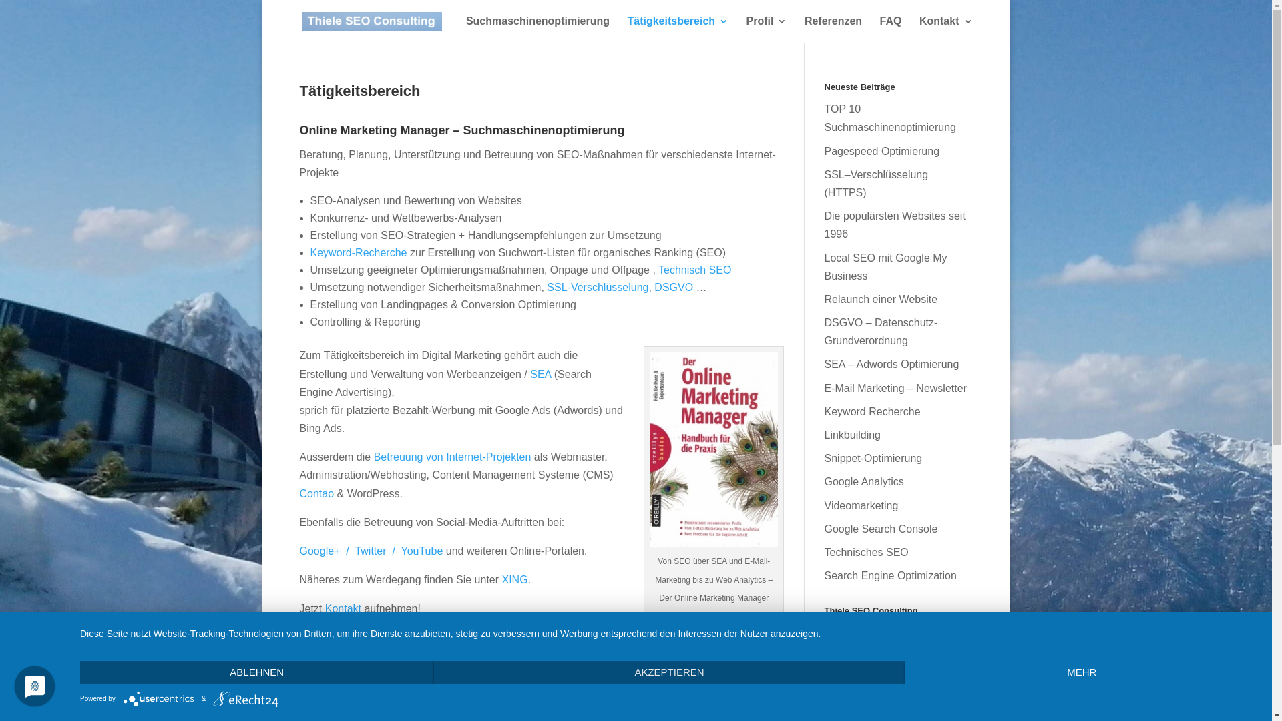 The width and height of the screenshot is (1282, 721). Describe the element at coordinates (257, 673) in the screenshot. I see `ABLEHNEN` at that location.